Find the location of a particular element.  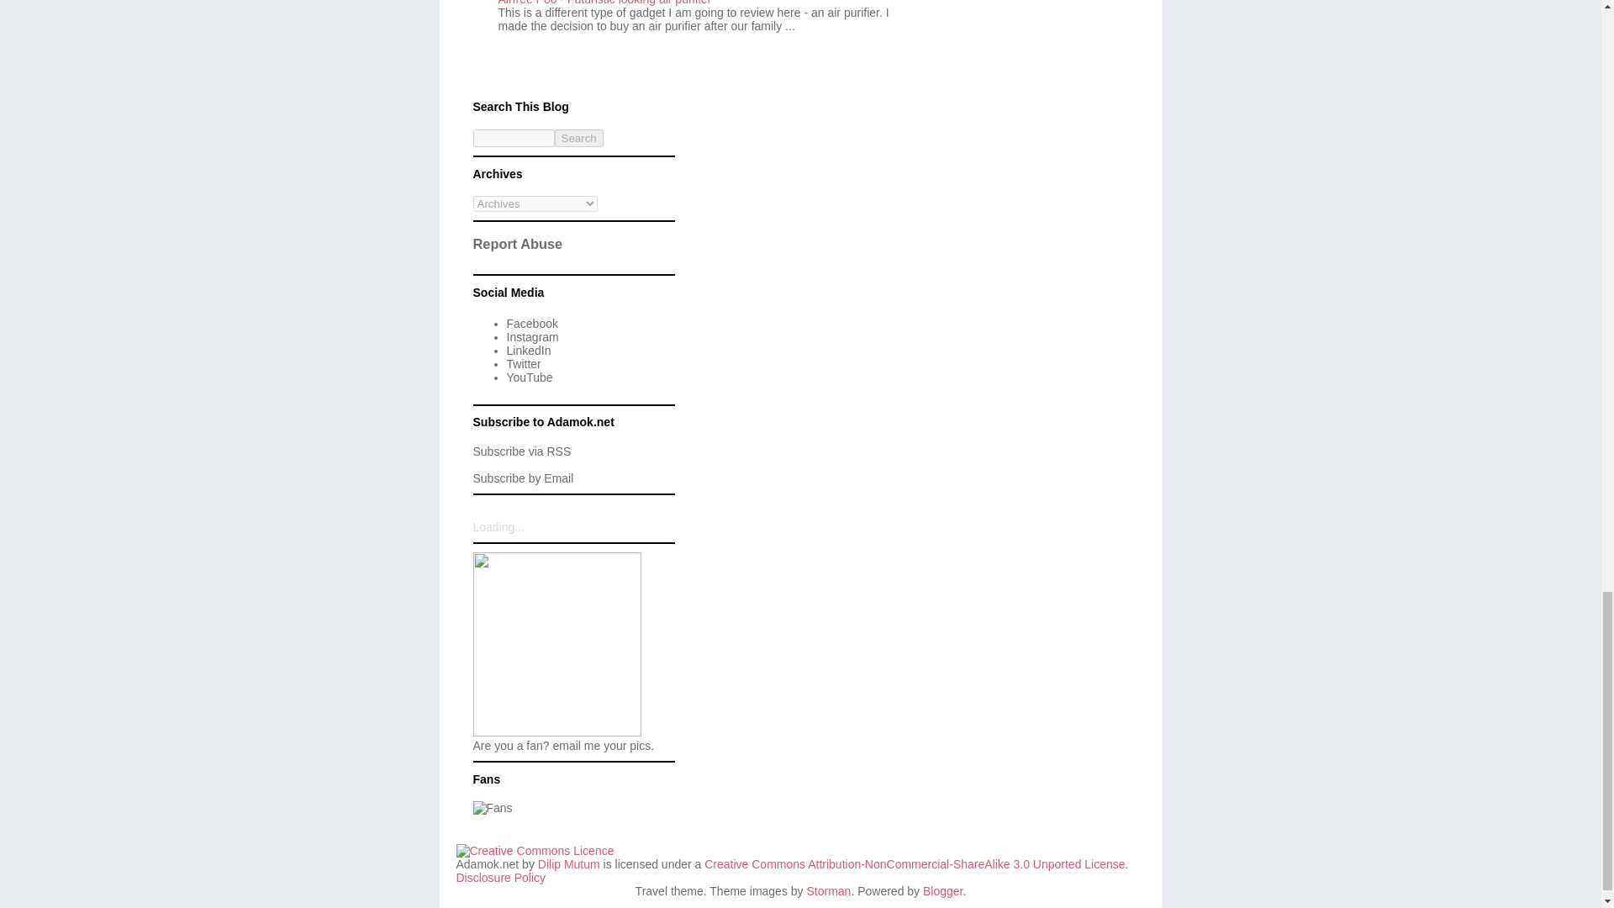

Airfree P80 - Futuristic looking air purifier is located at coordinates (604, 3).